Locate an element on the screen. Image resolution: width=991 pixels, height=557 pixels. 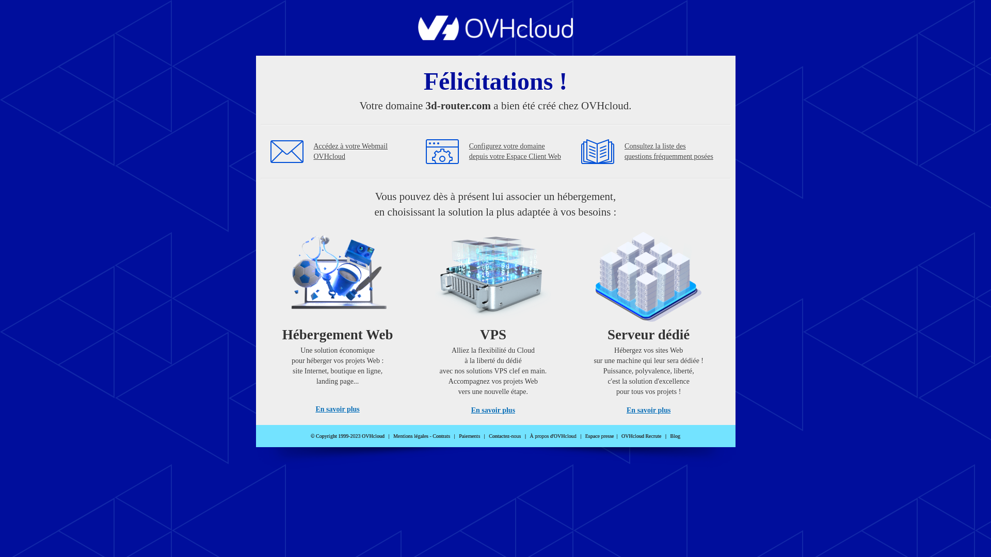
En savoir plus is located at coordinates (338, 409).